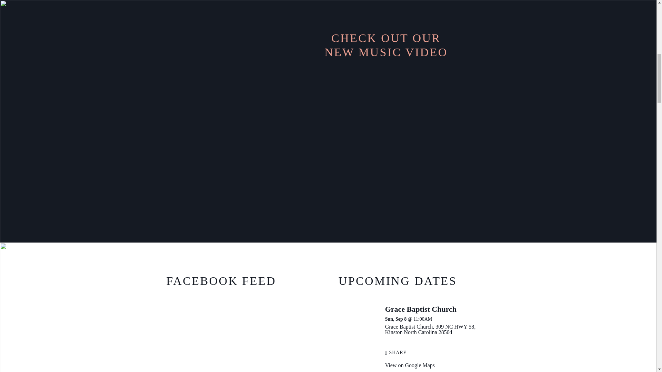 This screenshot has width=662, height=372. I want to click on View on Google Maps, so click(430, 329).